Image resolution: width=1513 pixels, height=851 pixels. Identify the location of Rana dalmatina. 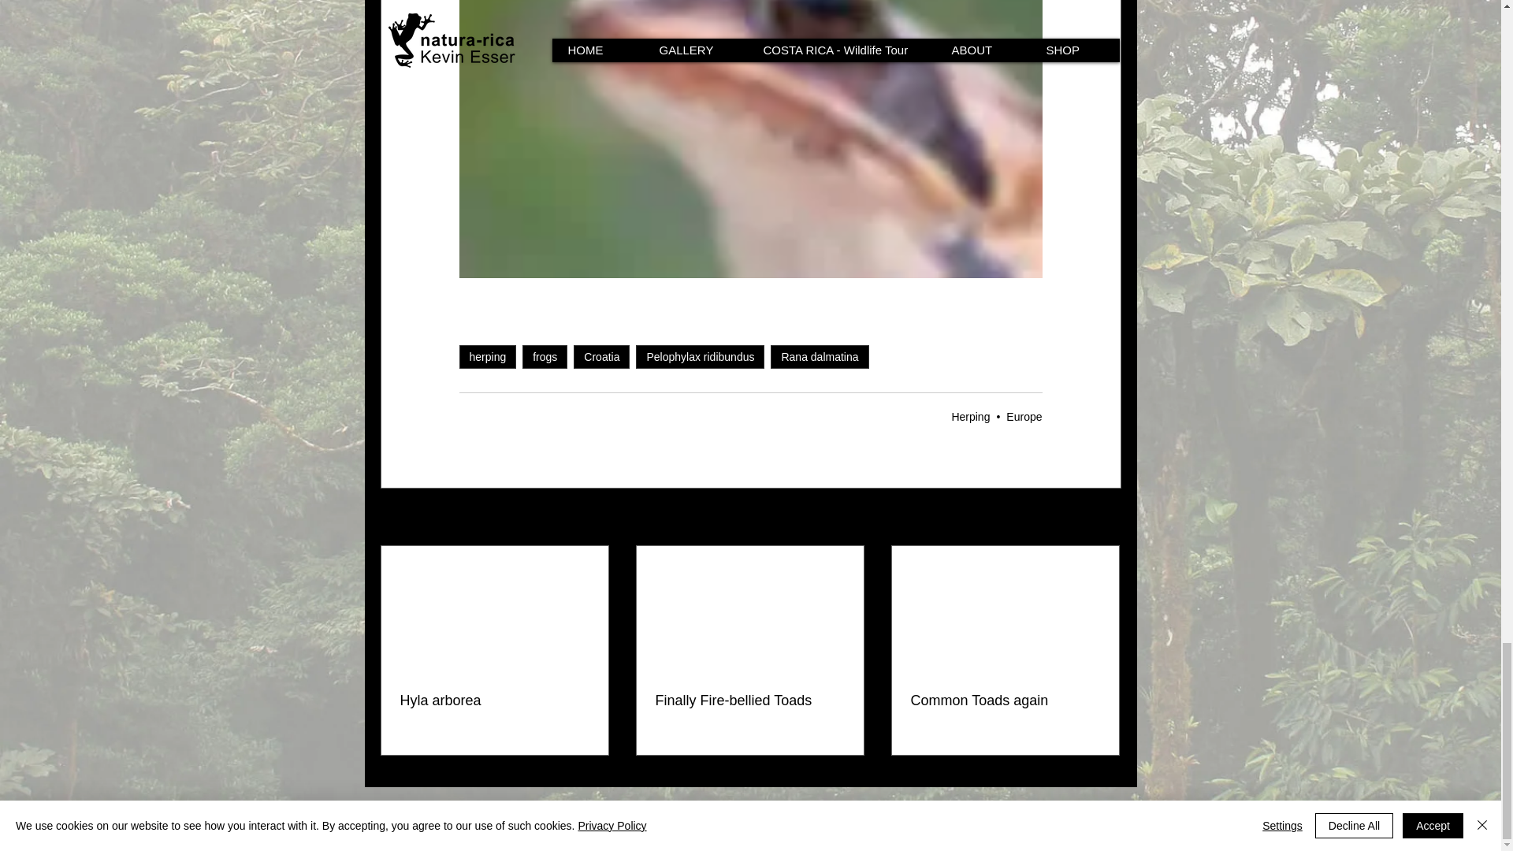
(820, 356).